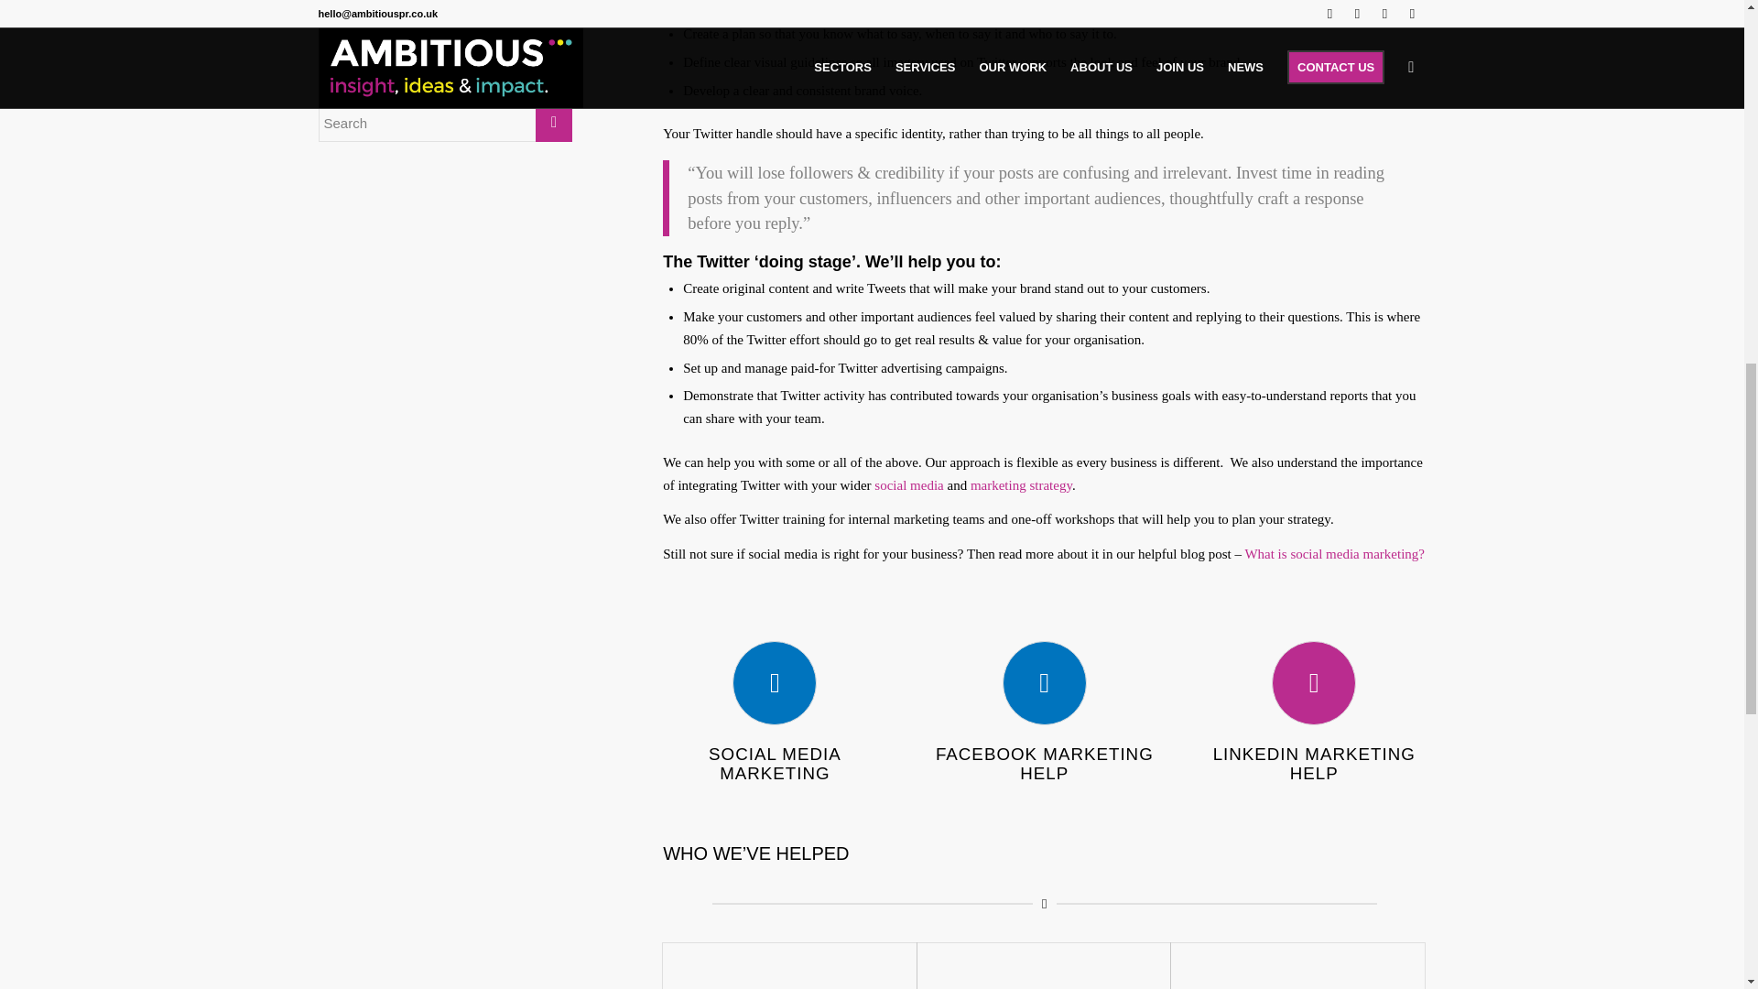 This screenshot has width=1758, height=989. Describe the element at coordinates (775, 764) in the screenshot. I see `Social Media Marketing` at that location.